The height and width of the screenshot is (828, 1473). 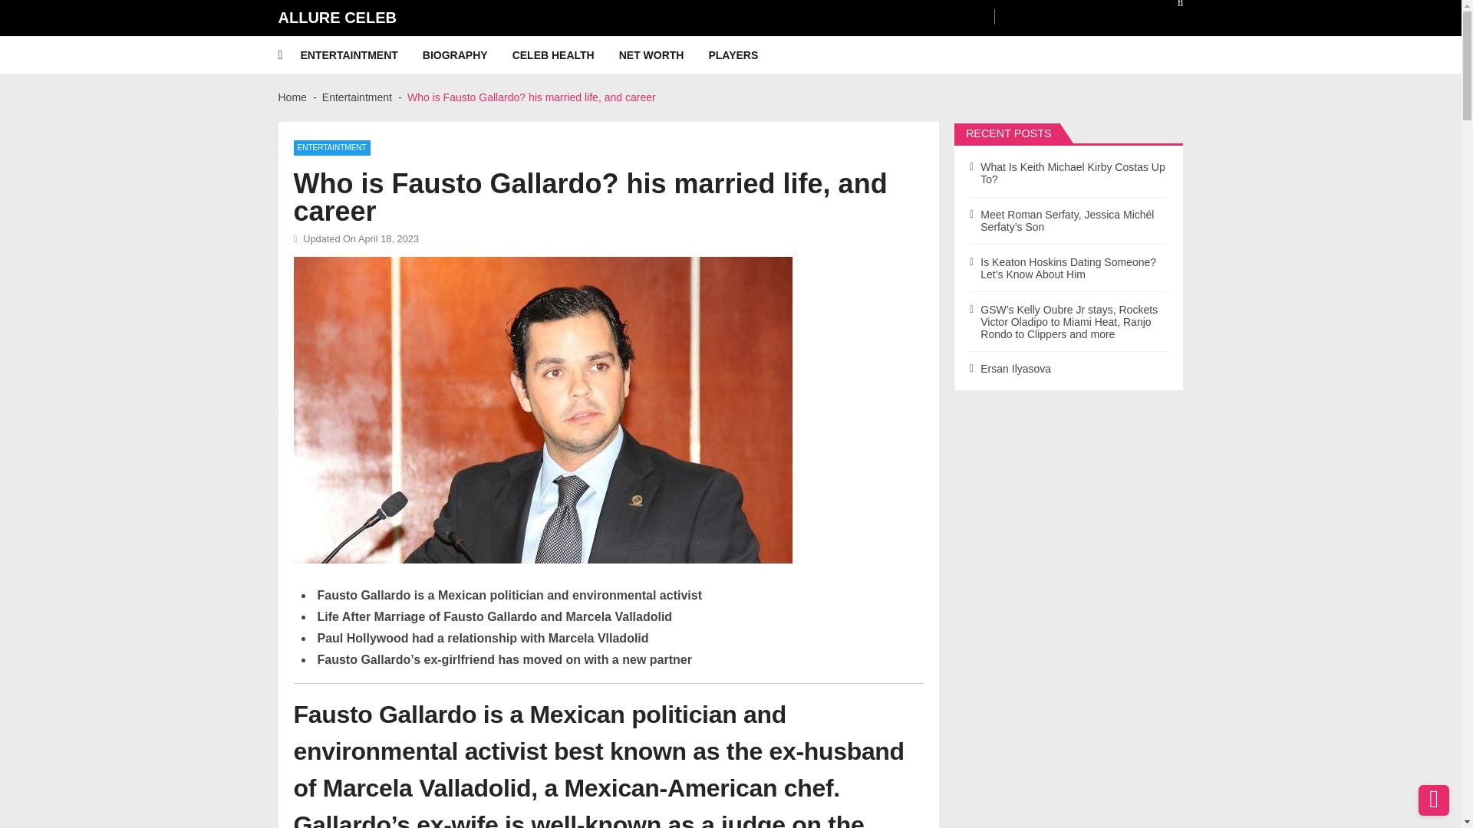 I want to click on BIOGRAPHY, so click(x=468, y=55).